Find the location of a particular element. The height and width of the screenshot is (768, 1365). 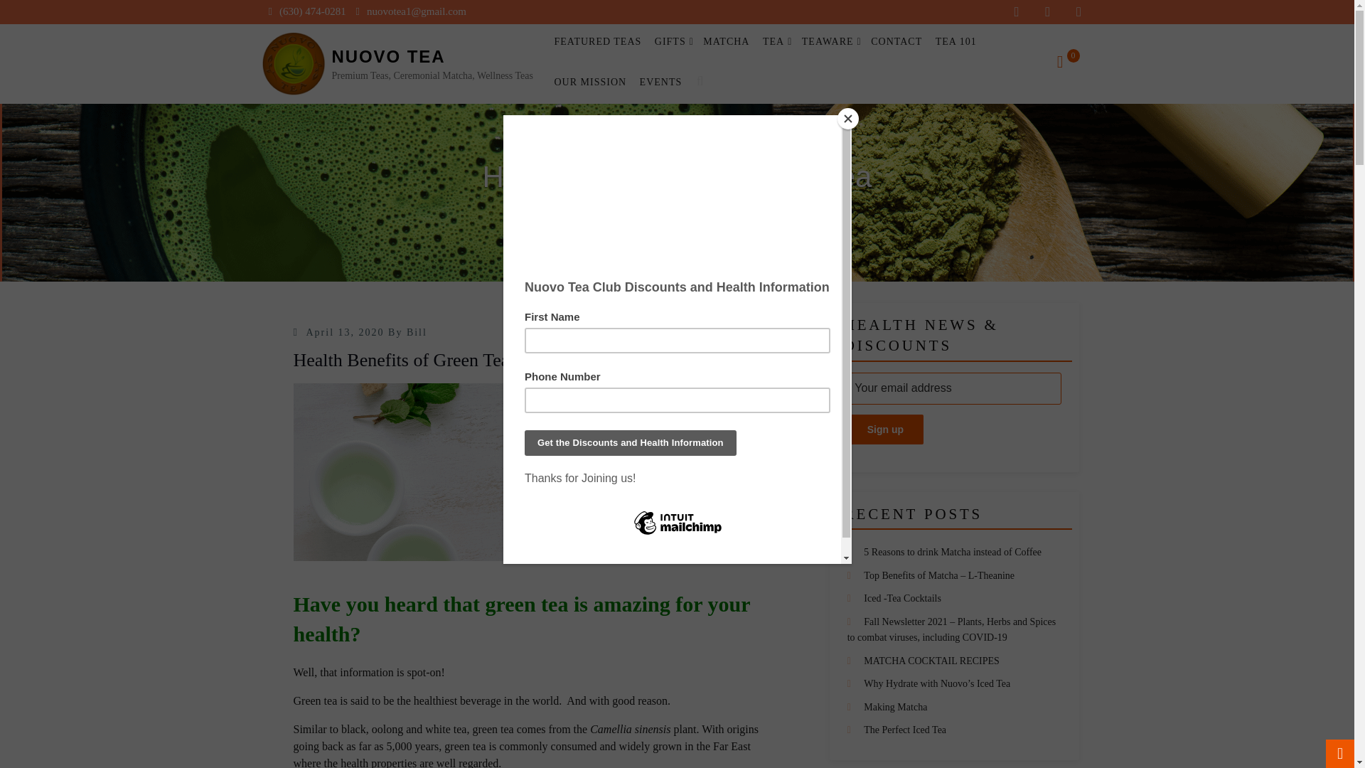

Sign up is located at coordinates (886, 430).